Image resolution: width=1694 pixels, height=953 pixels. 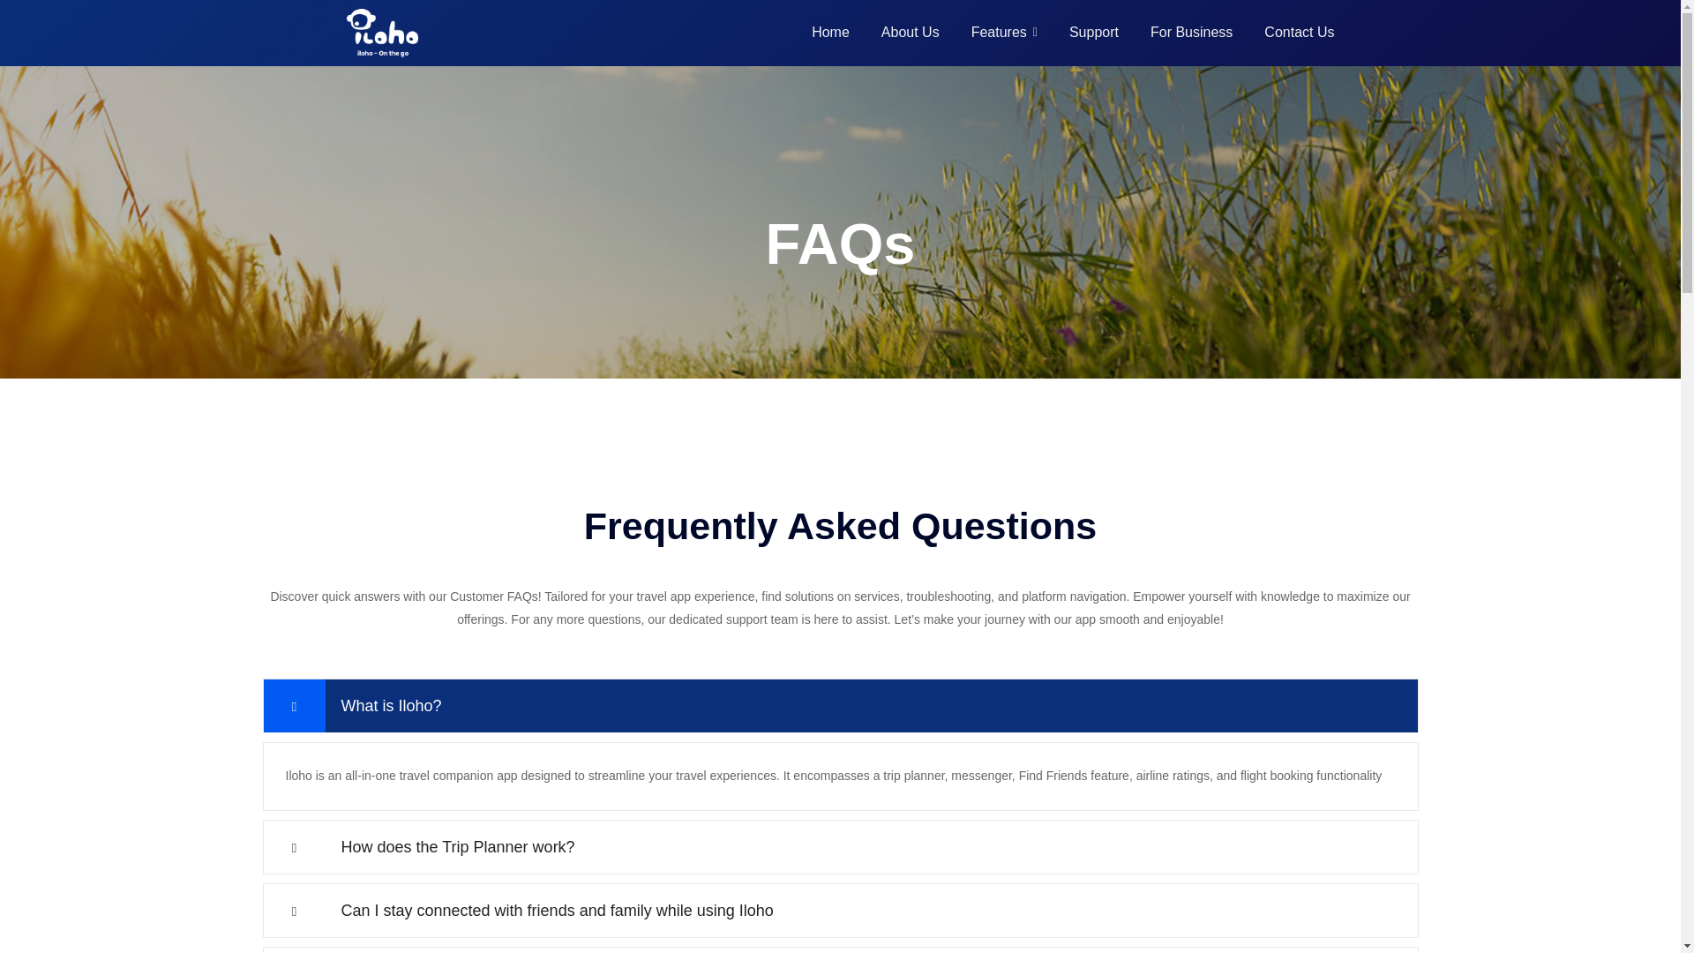 What do you see at coordinates (840, 847) in the screenshot?
I see `How does the Trip Planner work?` at bounding box center [840, 847].